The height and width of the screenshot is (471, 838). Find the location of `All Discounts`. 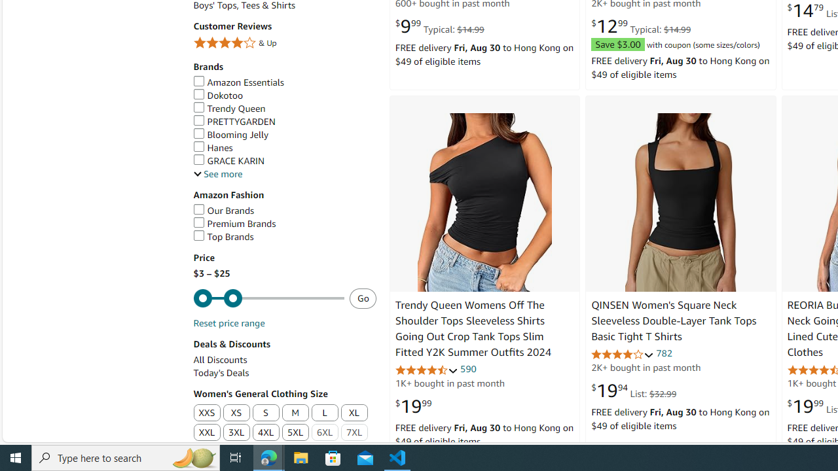

All Discounts is located at coordinates (220, 360).